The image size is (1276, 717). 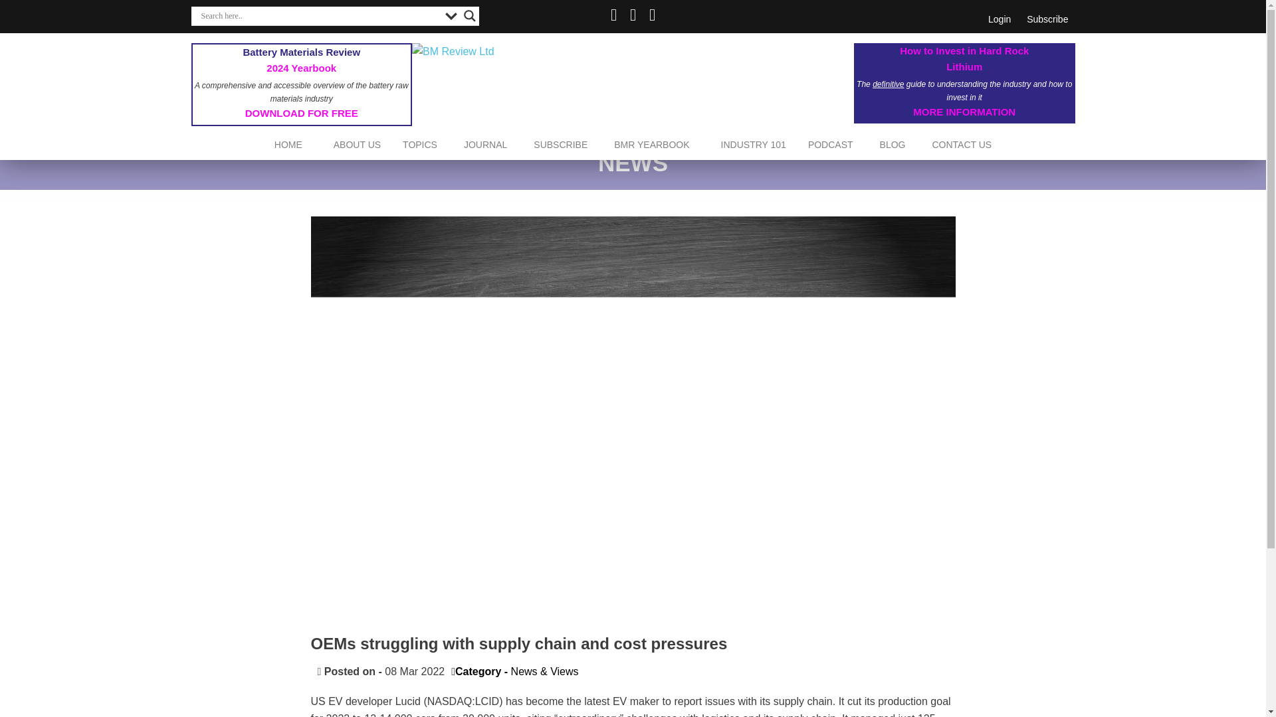 I want to click on PODCAST, so click(x=831, y=145).